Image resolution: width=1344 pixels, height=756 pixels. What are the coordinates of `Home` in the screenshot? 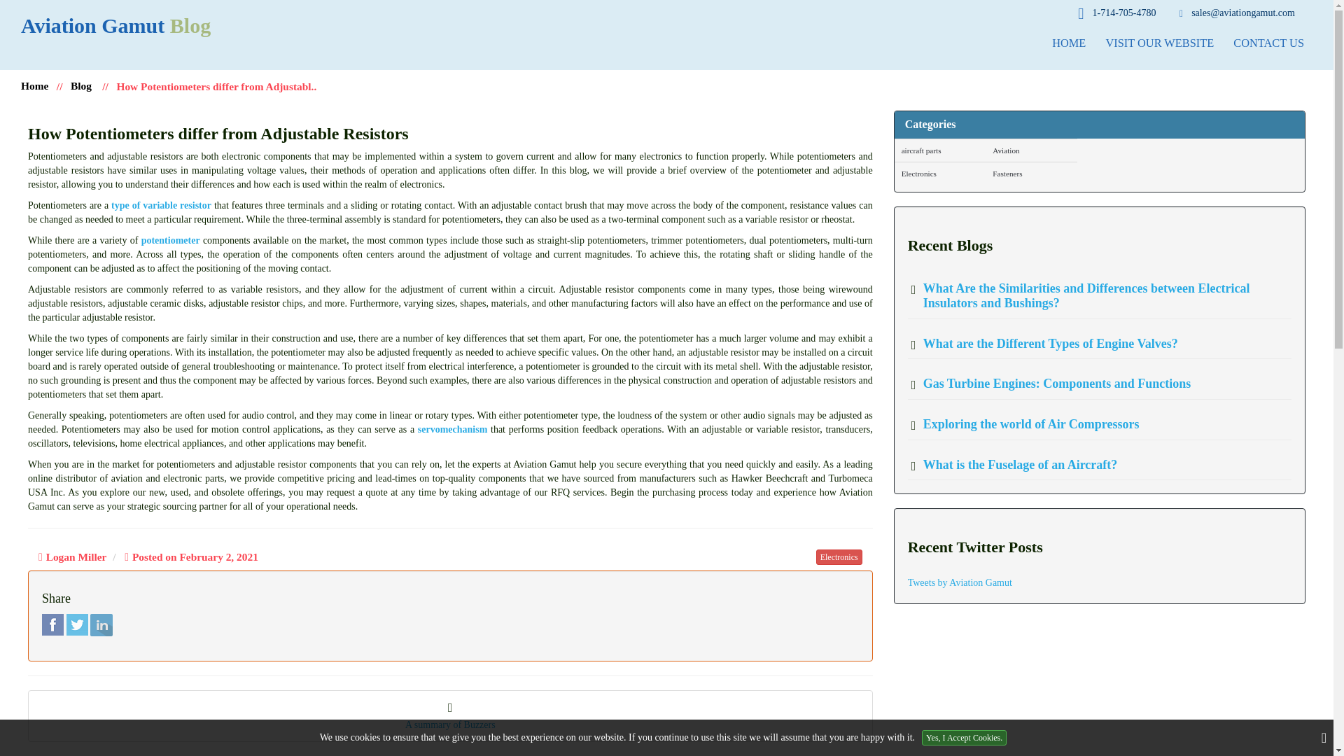 It's located at (35, 85).